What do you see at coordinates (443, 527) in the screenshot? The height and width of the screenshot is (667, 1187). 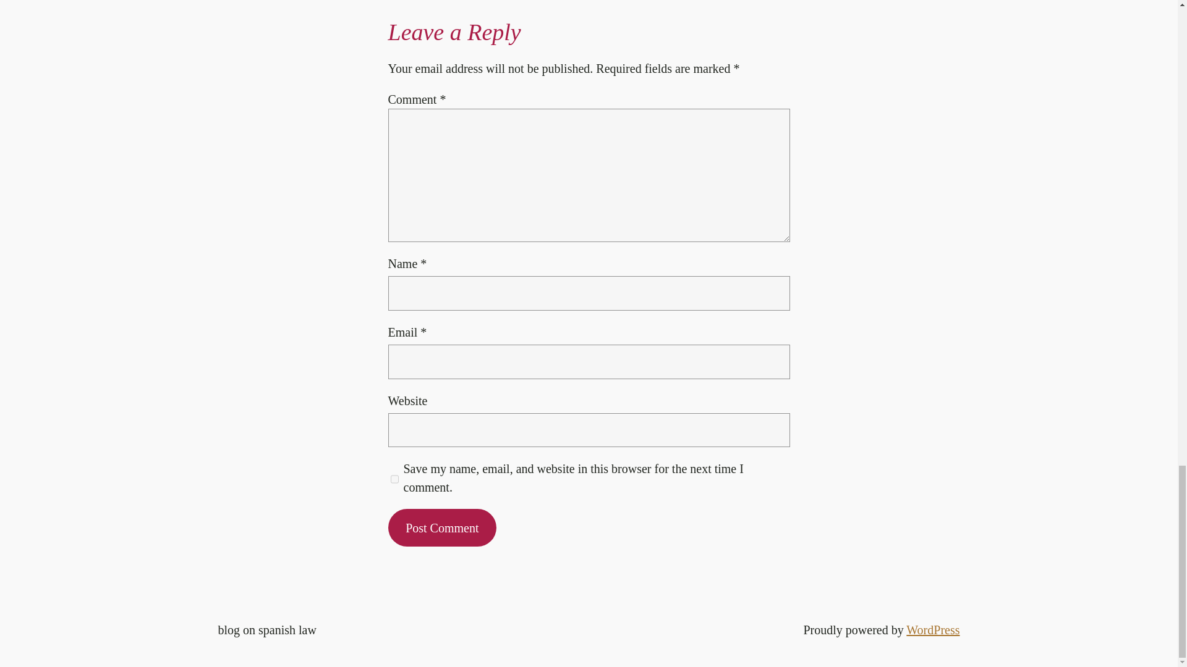 I see `Post Comment` at bounding box center [443, 527].